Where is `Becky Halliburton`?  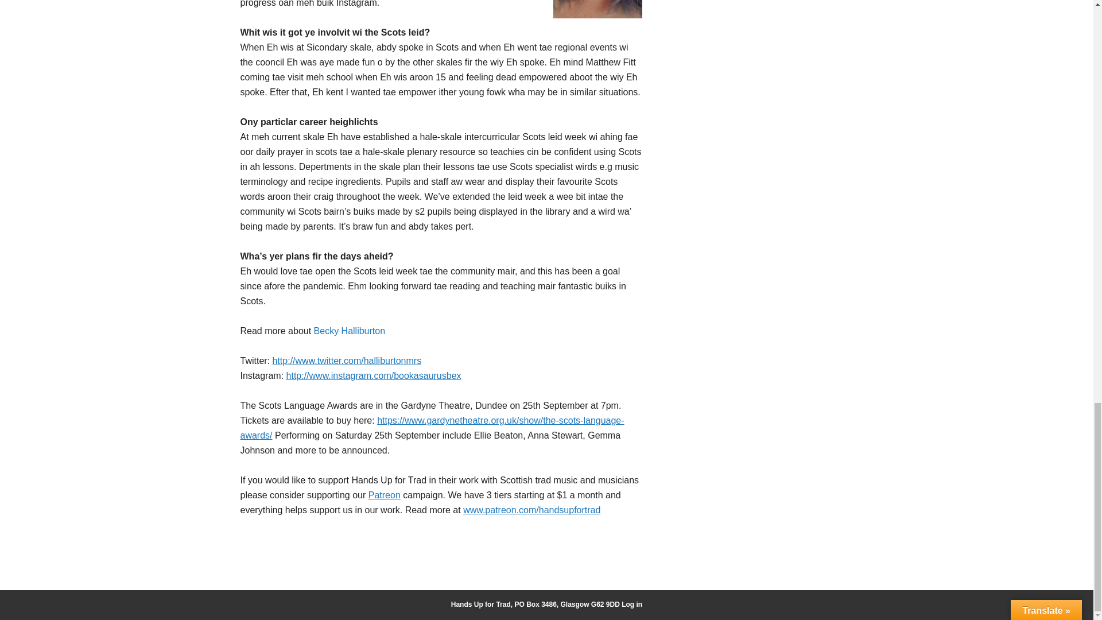
Becky Halliburton is located at coordinates (350, 331).